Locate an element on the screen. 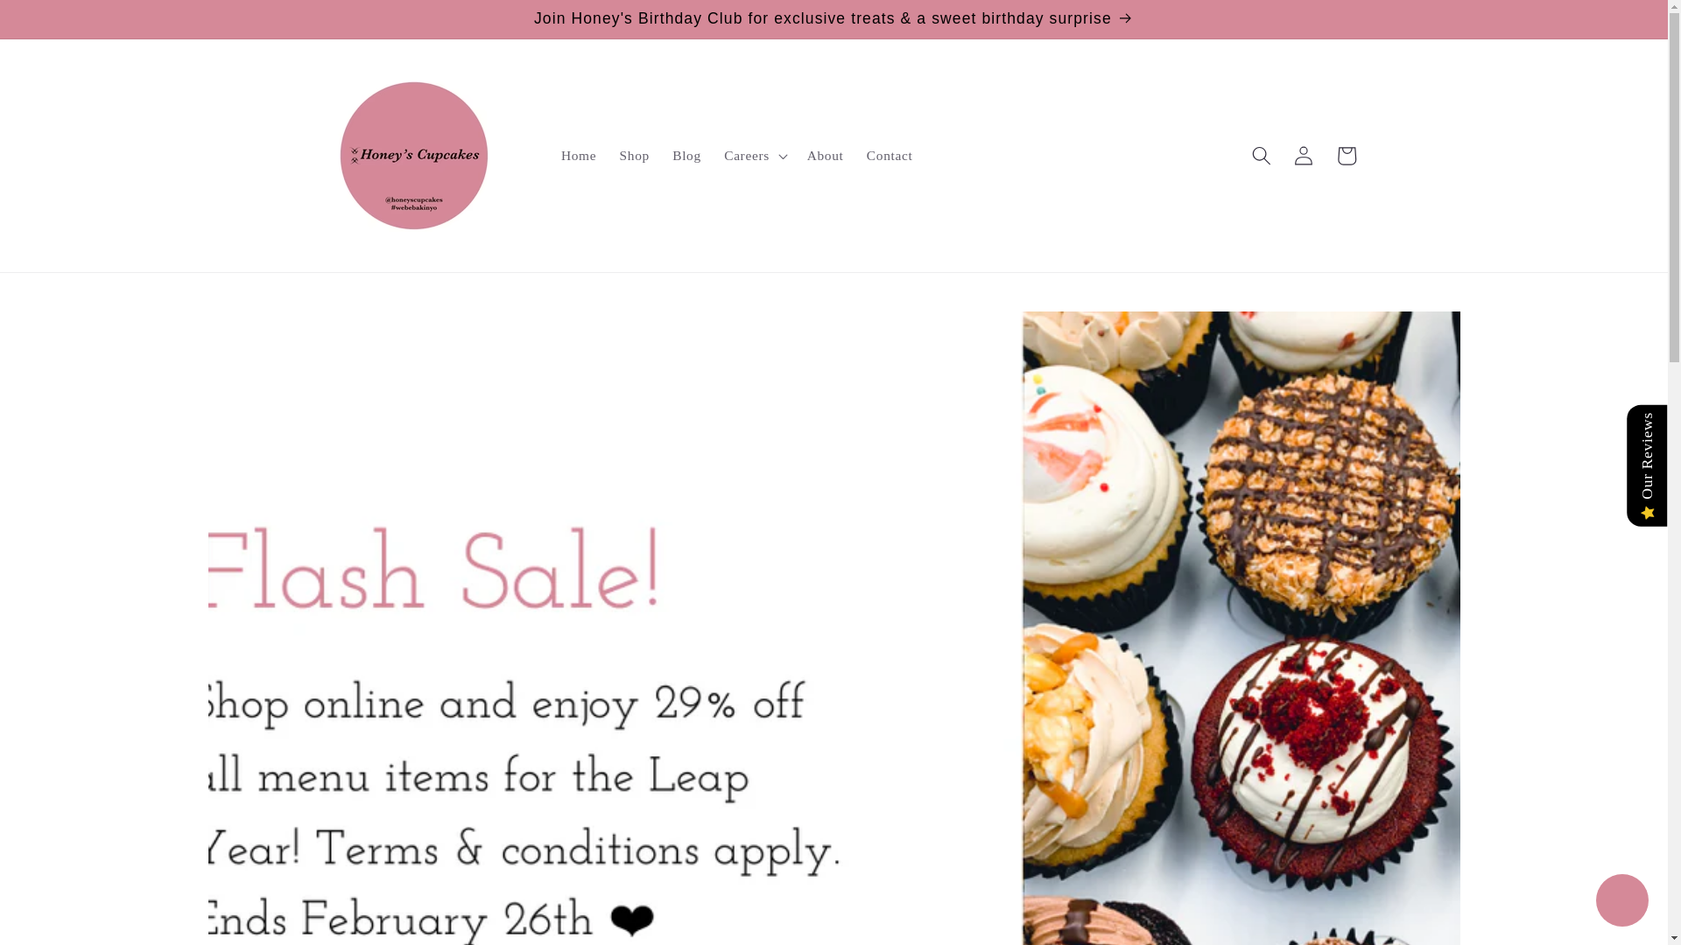  Skip to content is located at coordinates (58, 22).